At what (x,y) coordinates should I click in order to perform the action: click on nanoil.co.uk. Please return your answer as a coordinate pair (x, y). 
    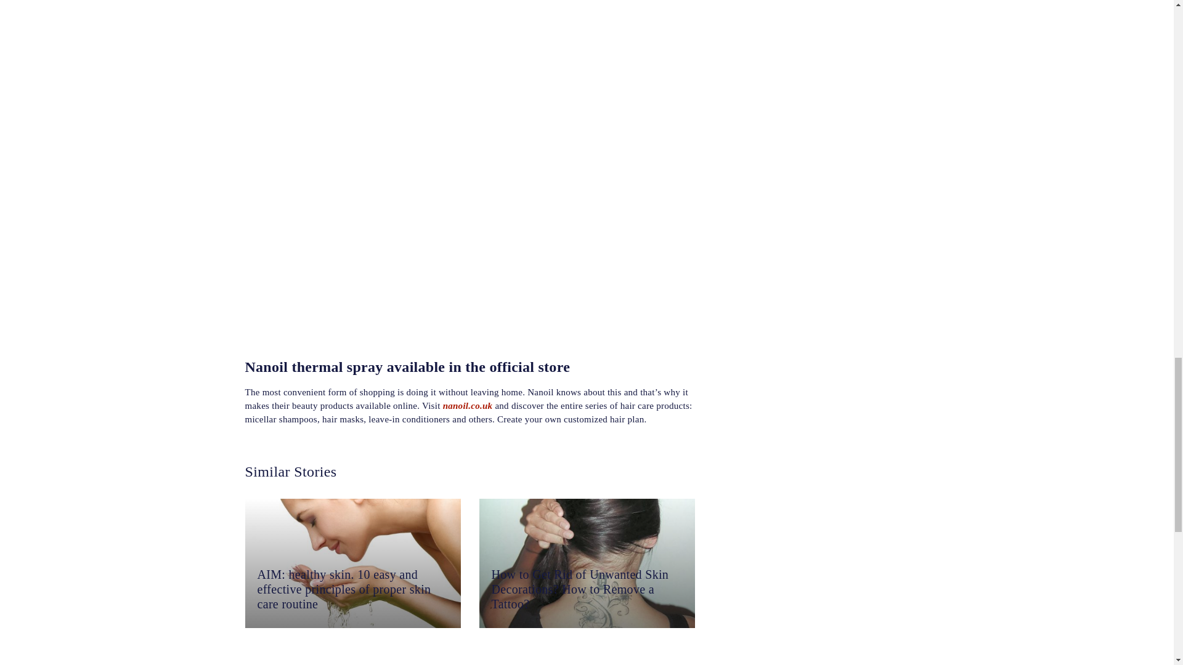
    Looking at the image, I should click on (468, 405).